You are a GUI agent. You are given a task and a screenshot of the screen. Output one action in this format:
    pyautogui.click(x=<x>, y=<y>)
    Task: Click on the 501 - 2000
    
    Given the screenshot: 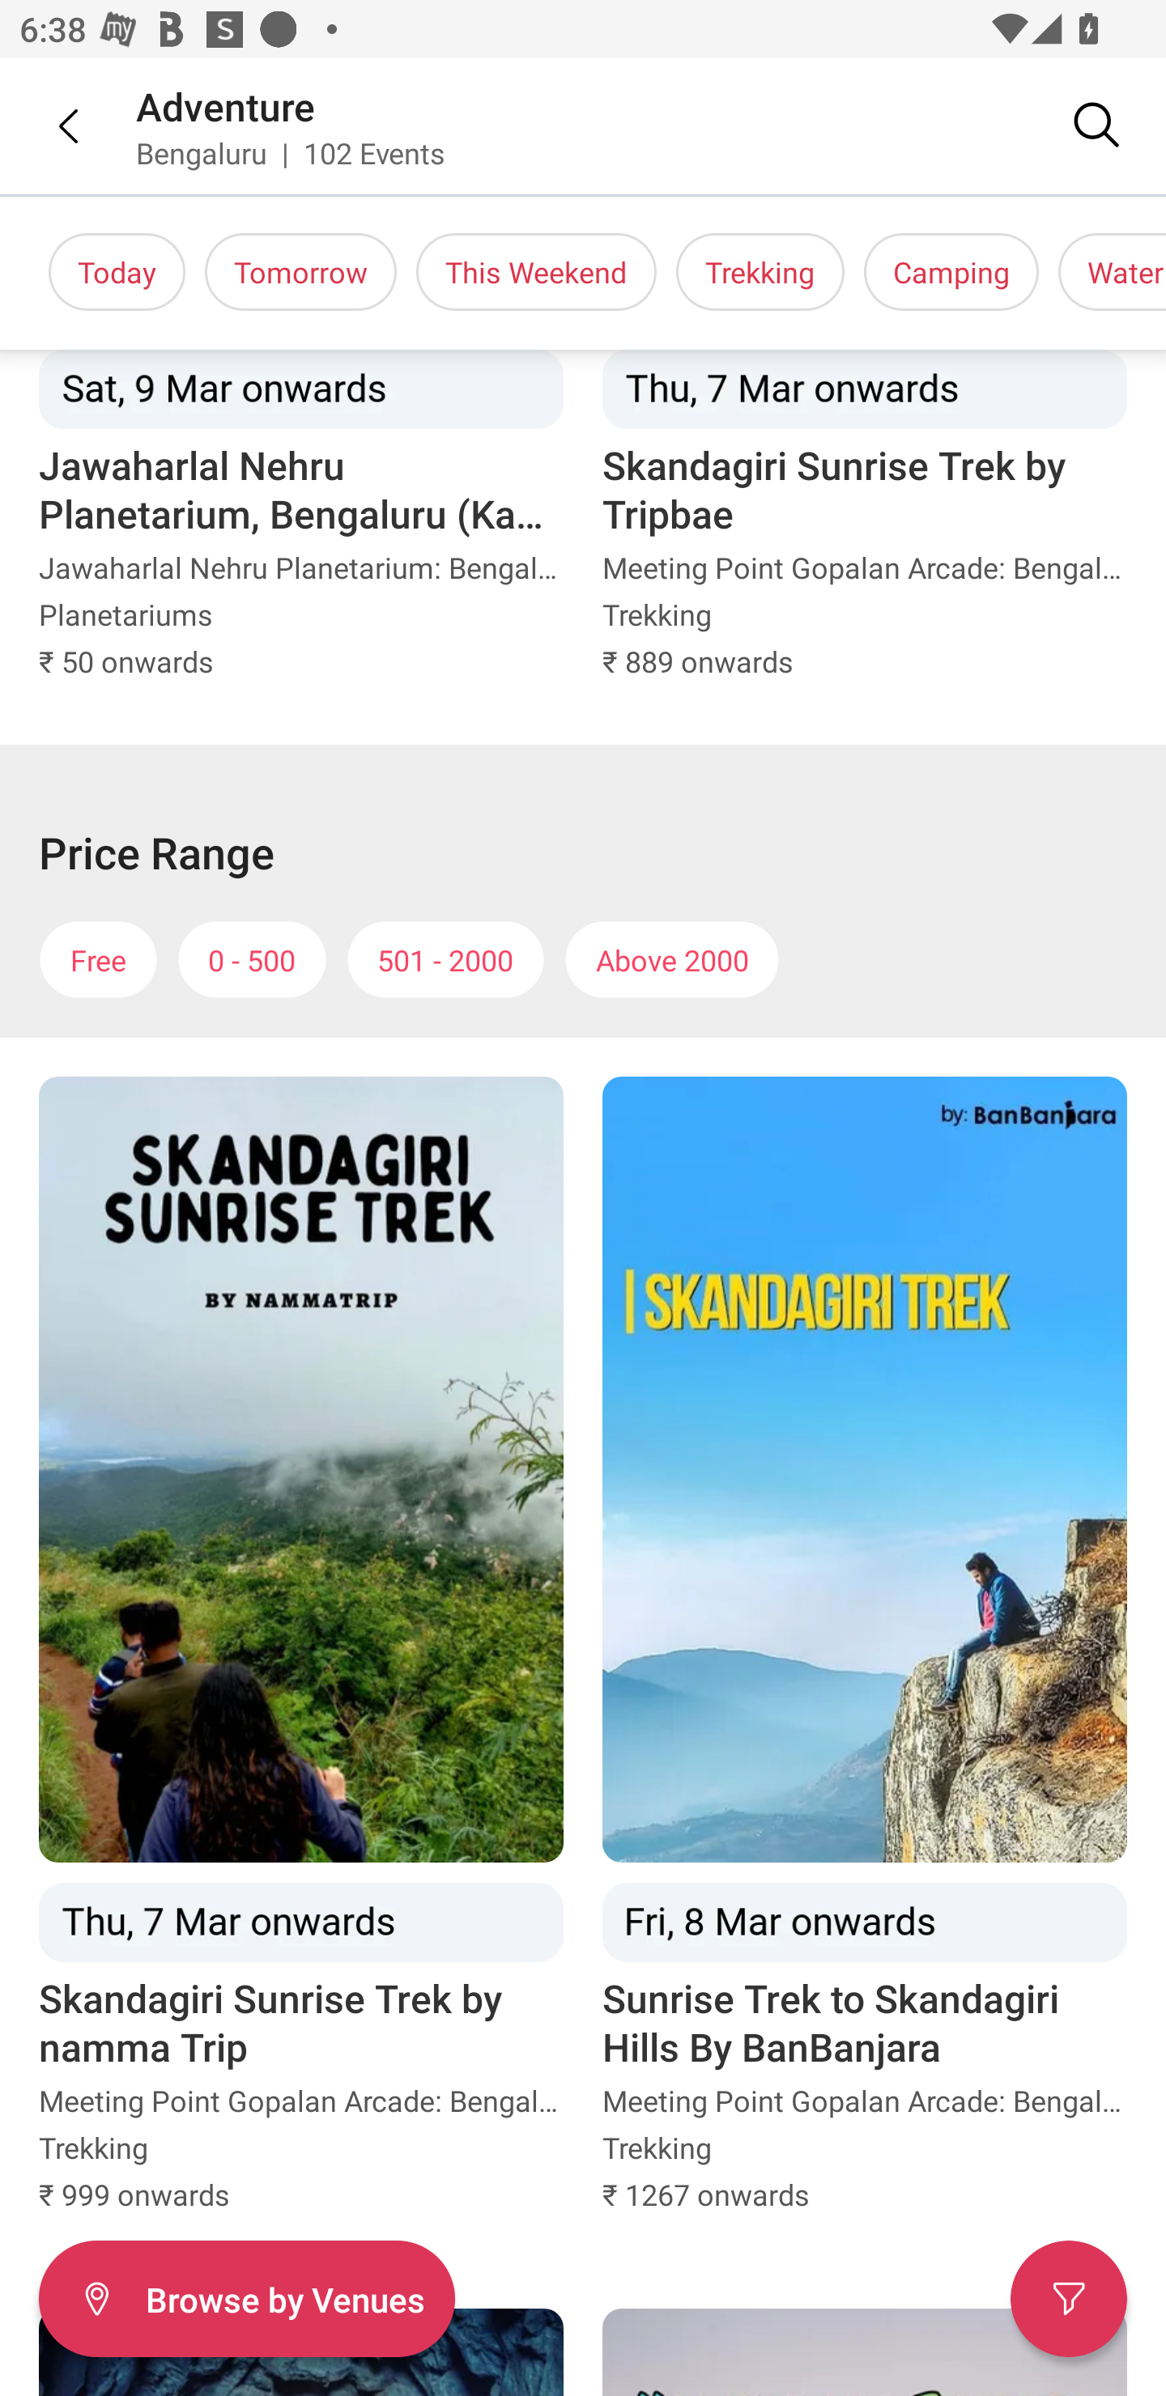 What is the action you would take?
    pyautogui.click(x=445, y=959)
    